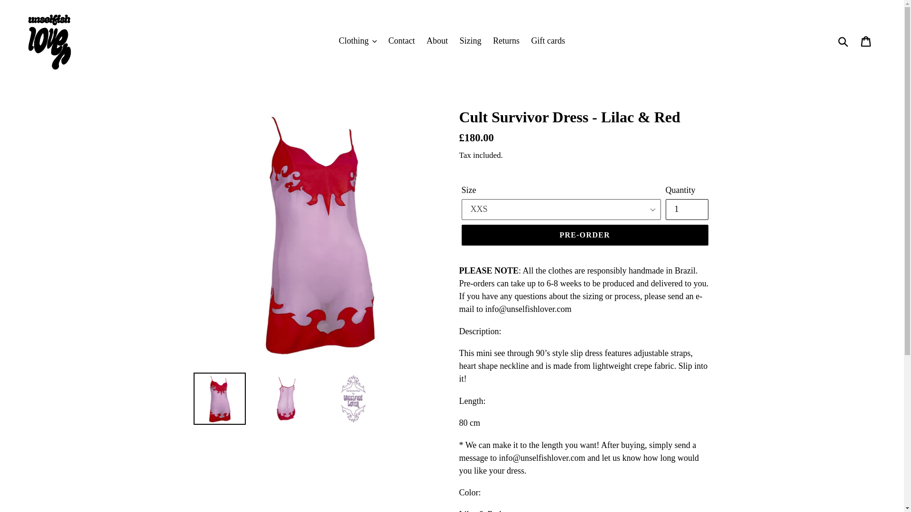  Describe the element at coordinates (844, 41) in the screenshot. I see `Submit` at that location.